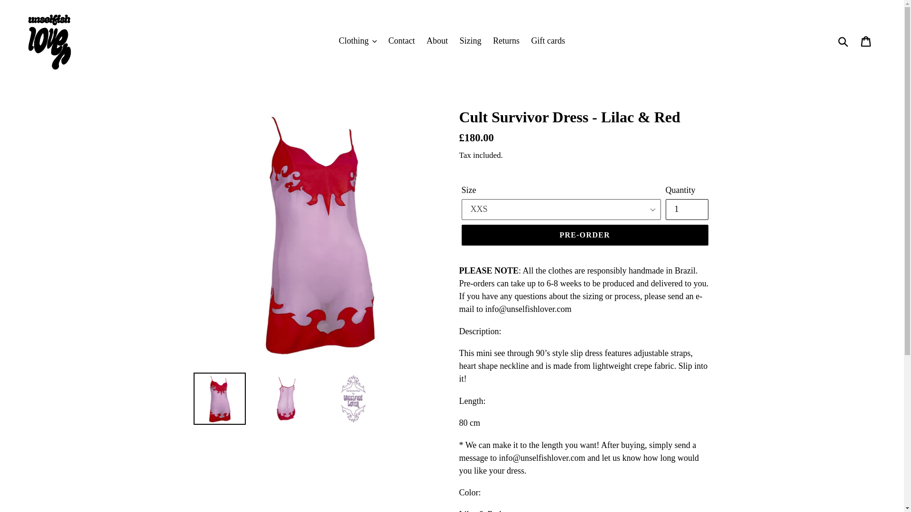  Describe the element at coordinates (844, 41) in the screenshot. I see `Submit` at that location.